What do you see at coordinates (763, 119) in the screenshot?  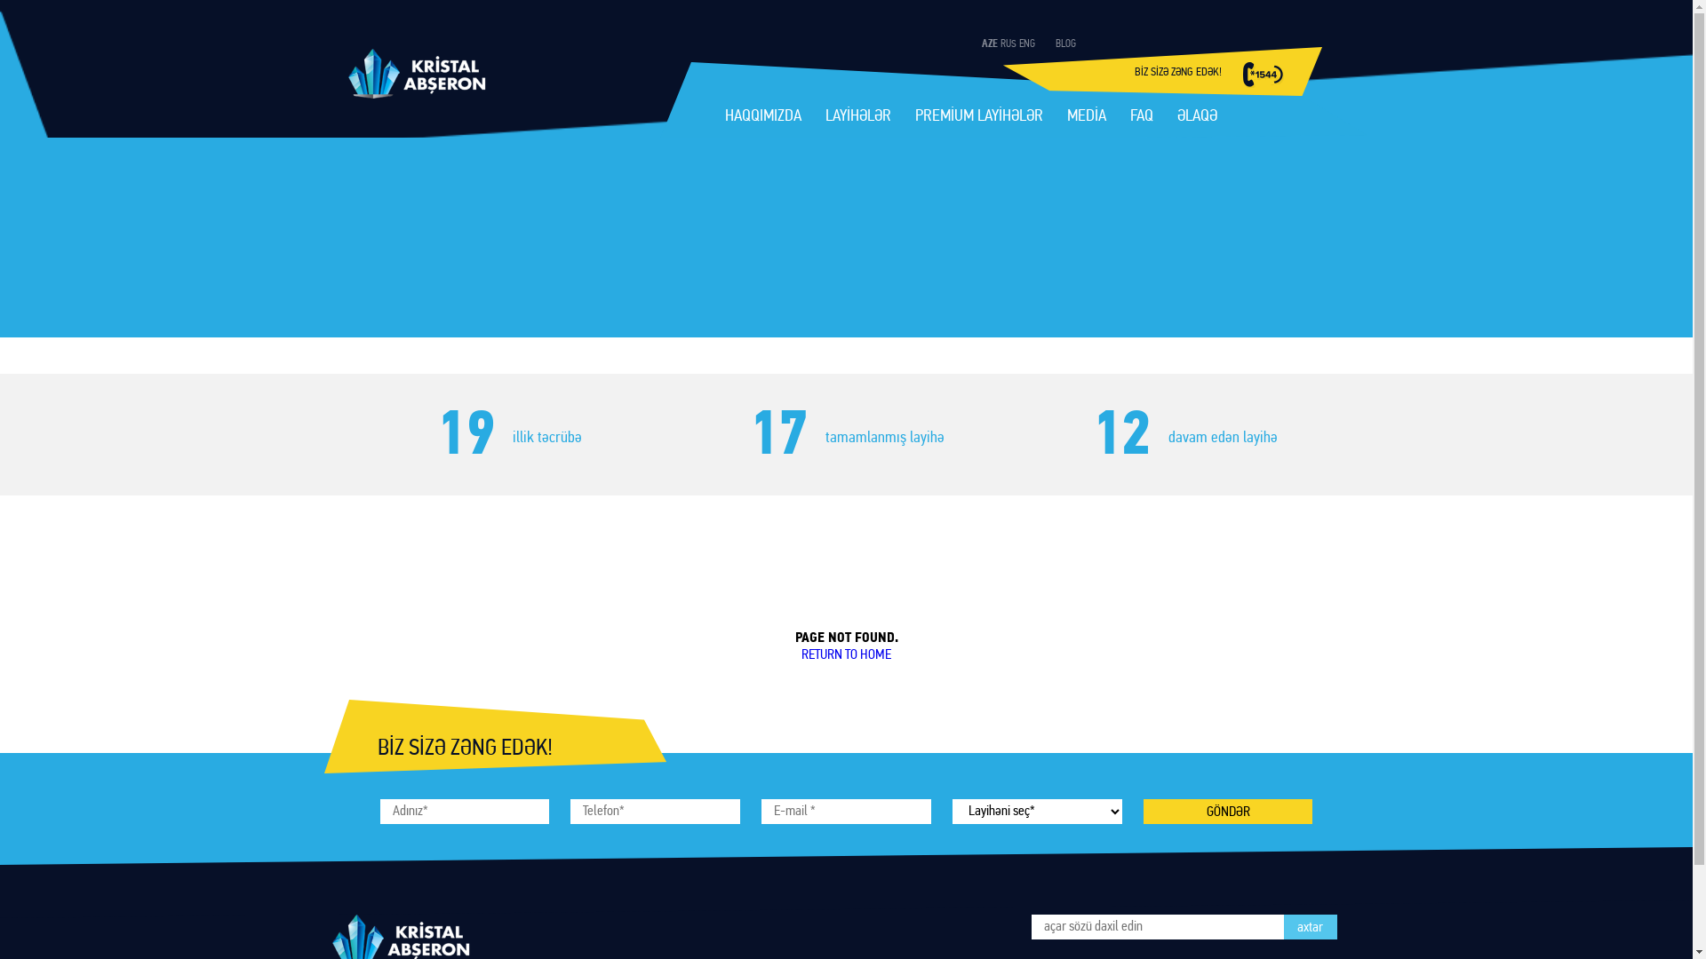 I see `HAQQIMIZDA` at bounding box center [763, 119].